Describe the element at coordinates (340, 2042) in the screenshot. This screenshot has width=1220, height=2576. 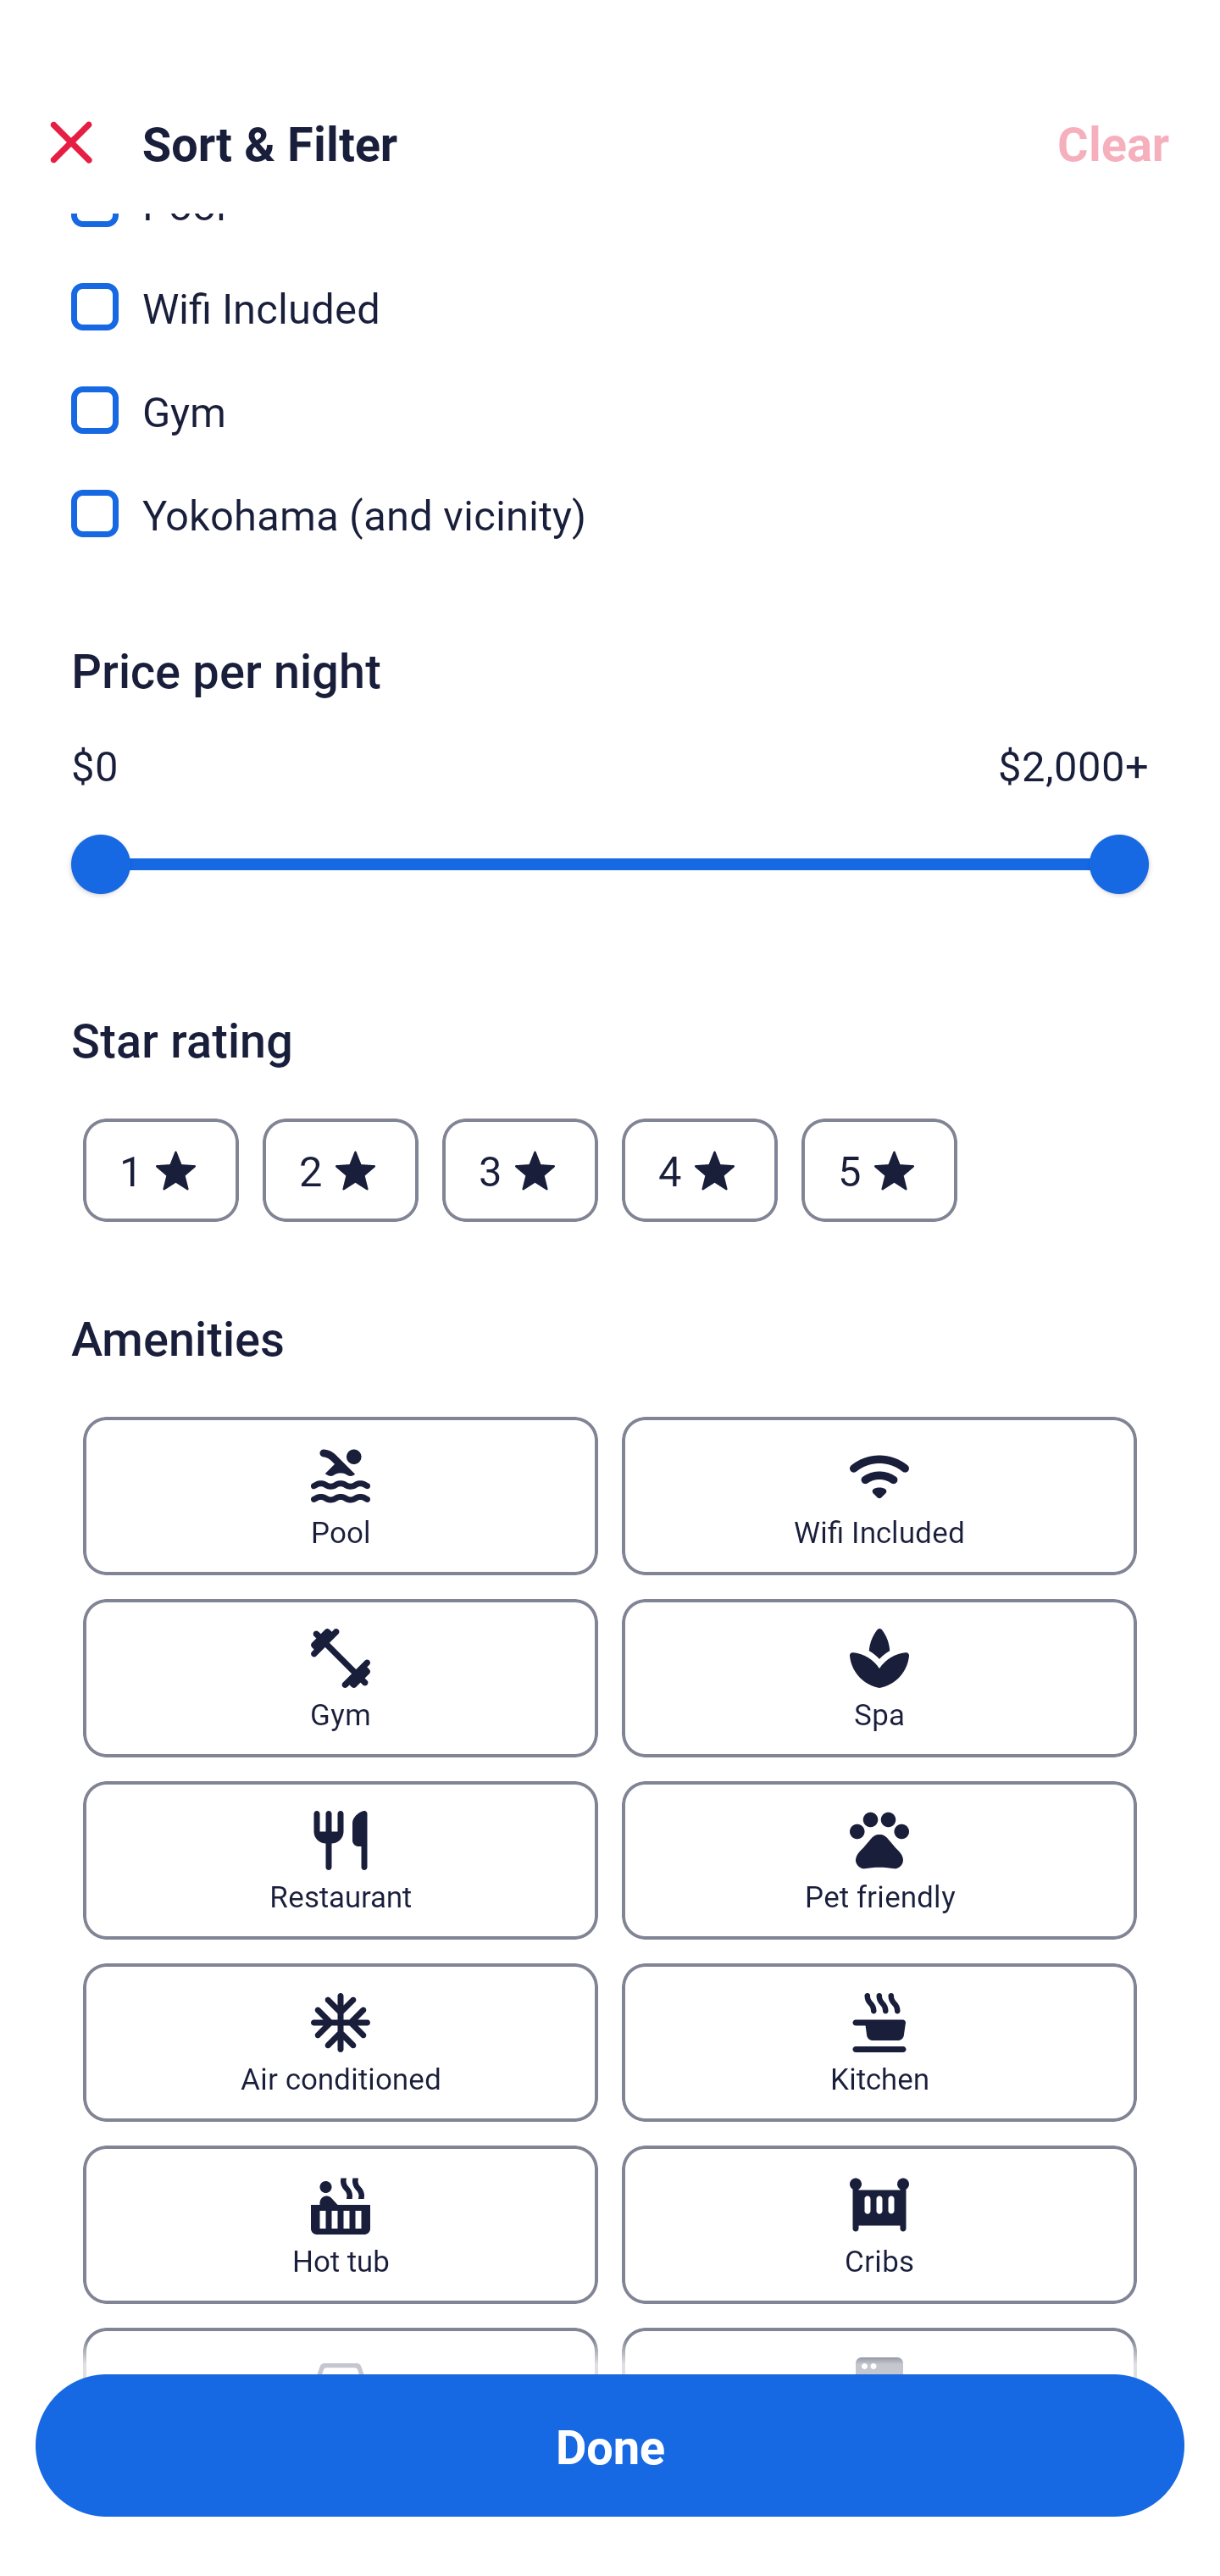
I see `Air conditioned` at that location.